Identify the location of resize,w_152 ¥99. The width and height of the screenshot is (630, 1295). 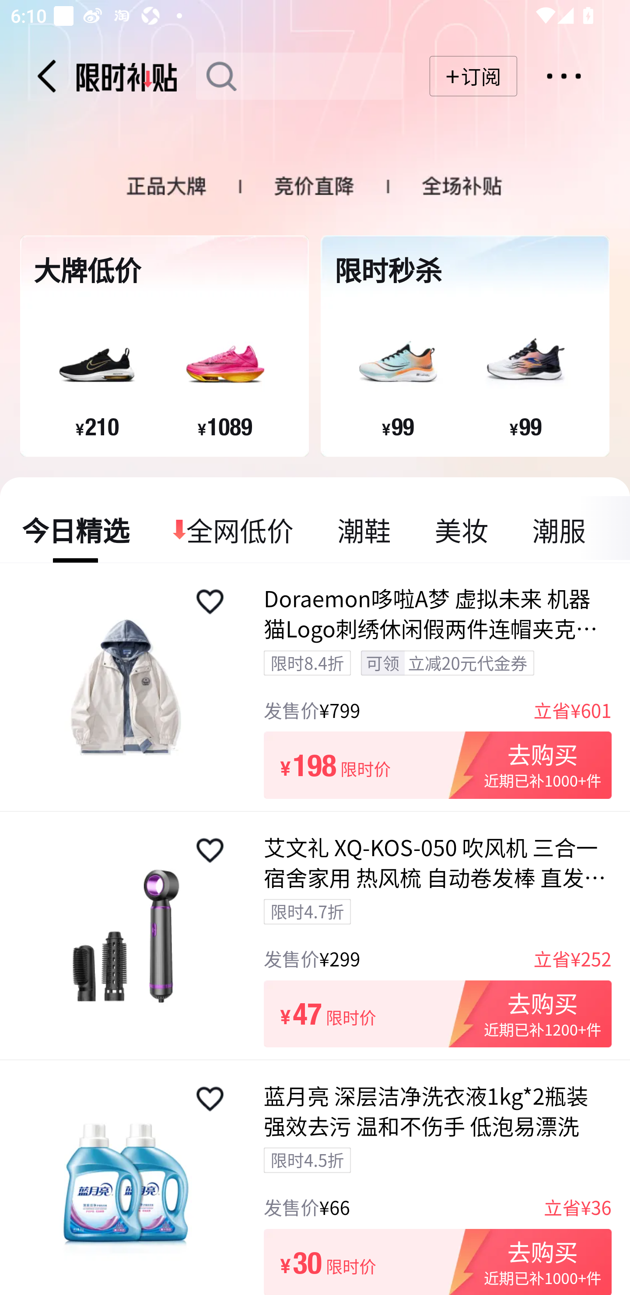
(397, 367).